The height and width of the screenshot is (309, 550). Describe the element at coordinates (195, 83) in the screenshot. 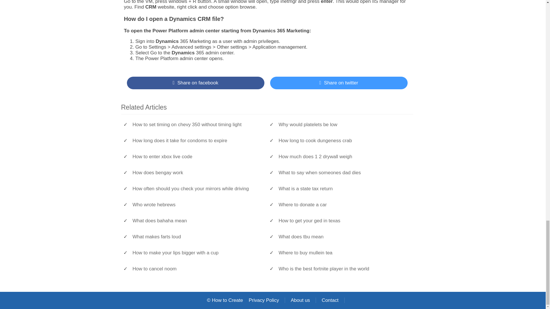

I see `Share on facebook` at that location.